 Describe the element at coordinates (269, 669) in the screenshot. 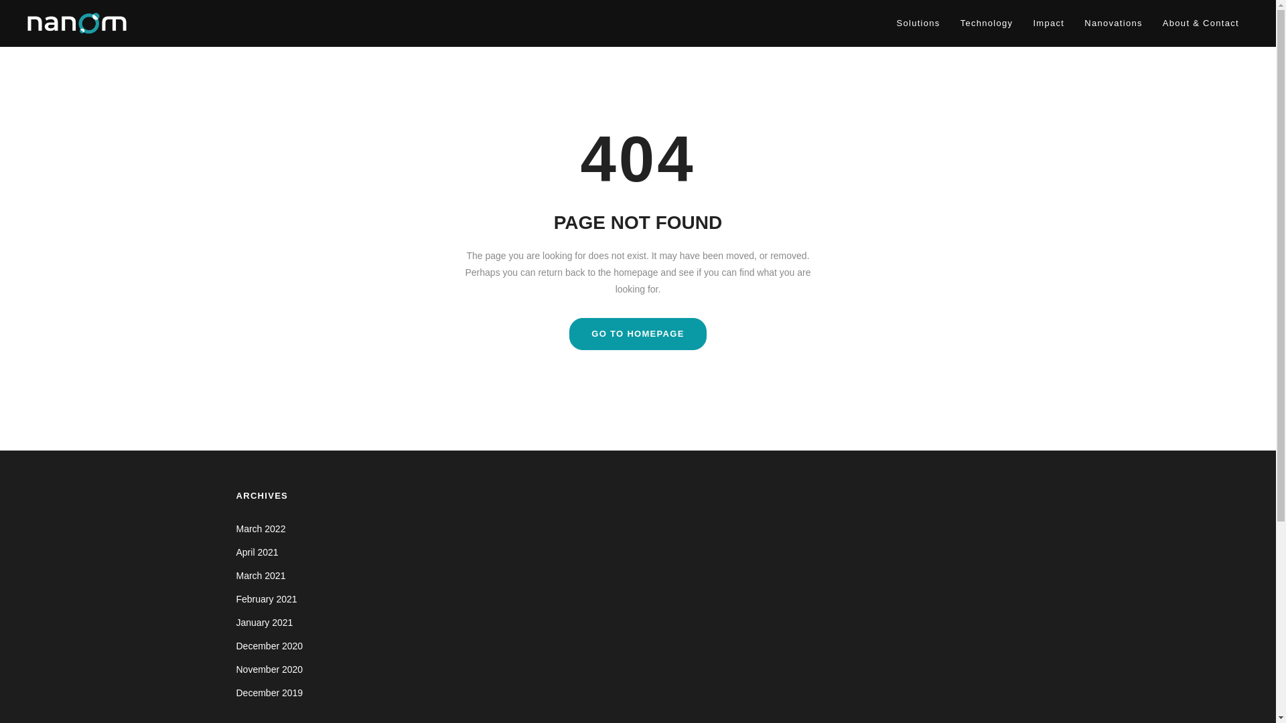

I see `November 2020` at that location.